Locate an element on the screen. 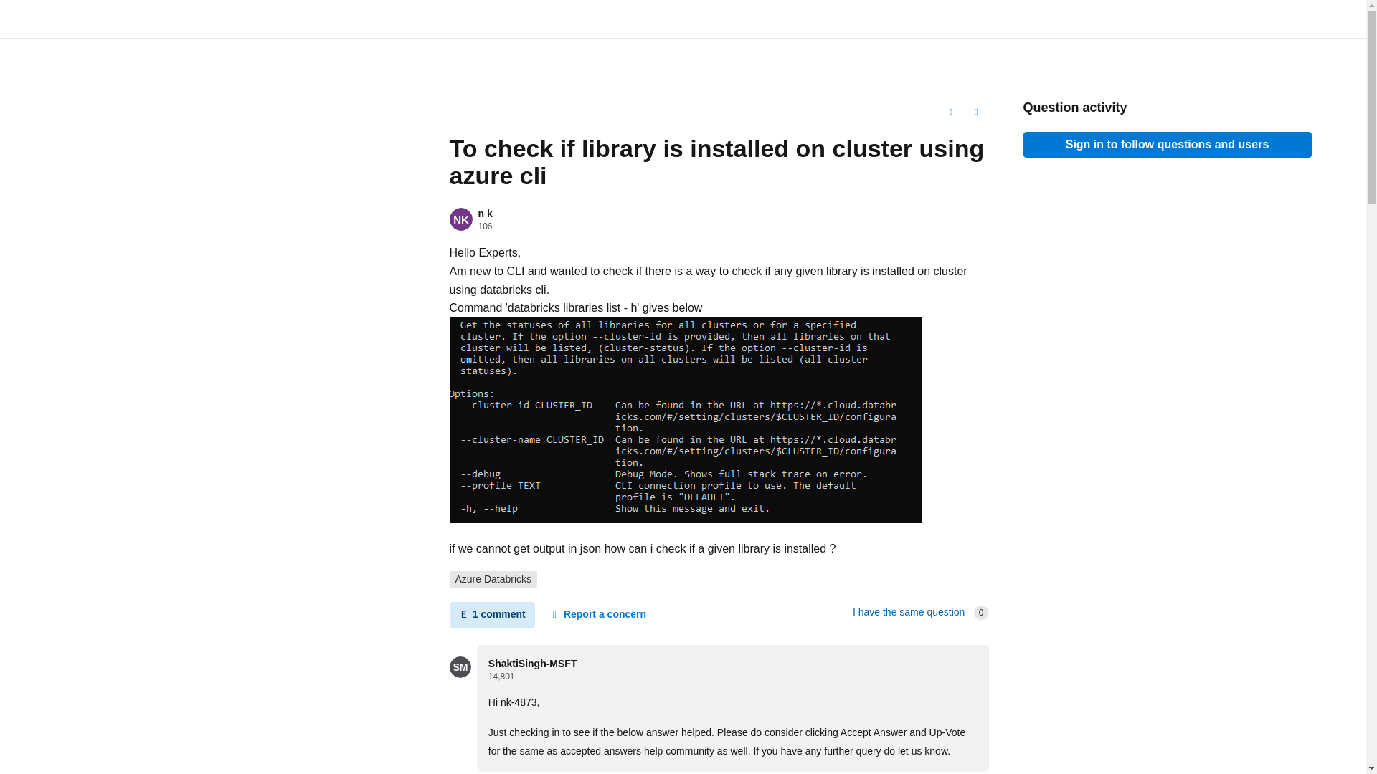 The image size is (1377, 774). I have the same question is located at coordinates (908, 611).